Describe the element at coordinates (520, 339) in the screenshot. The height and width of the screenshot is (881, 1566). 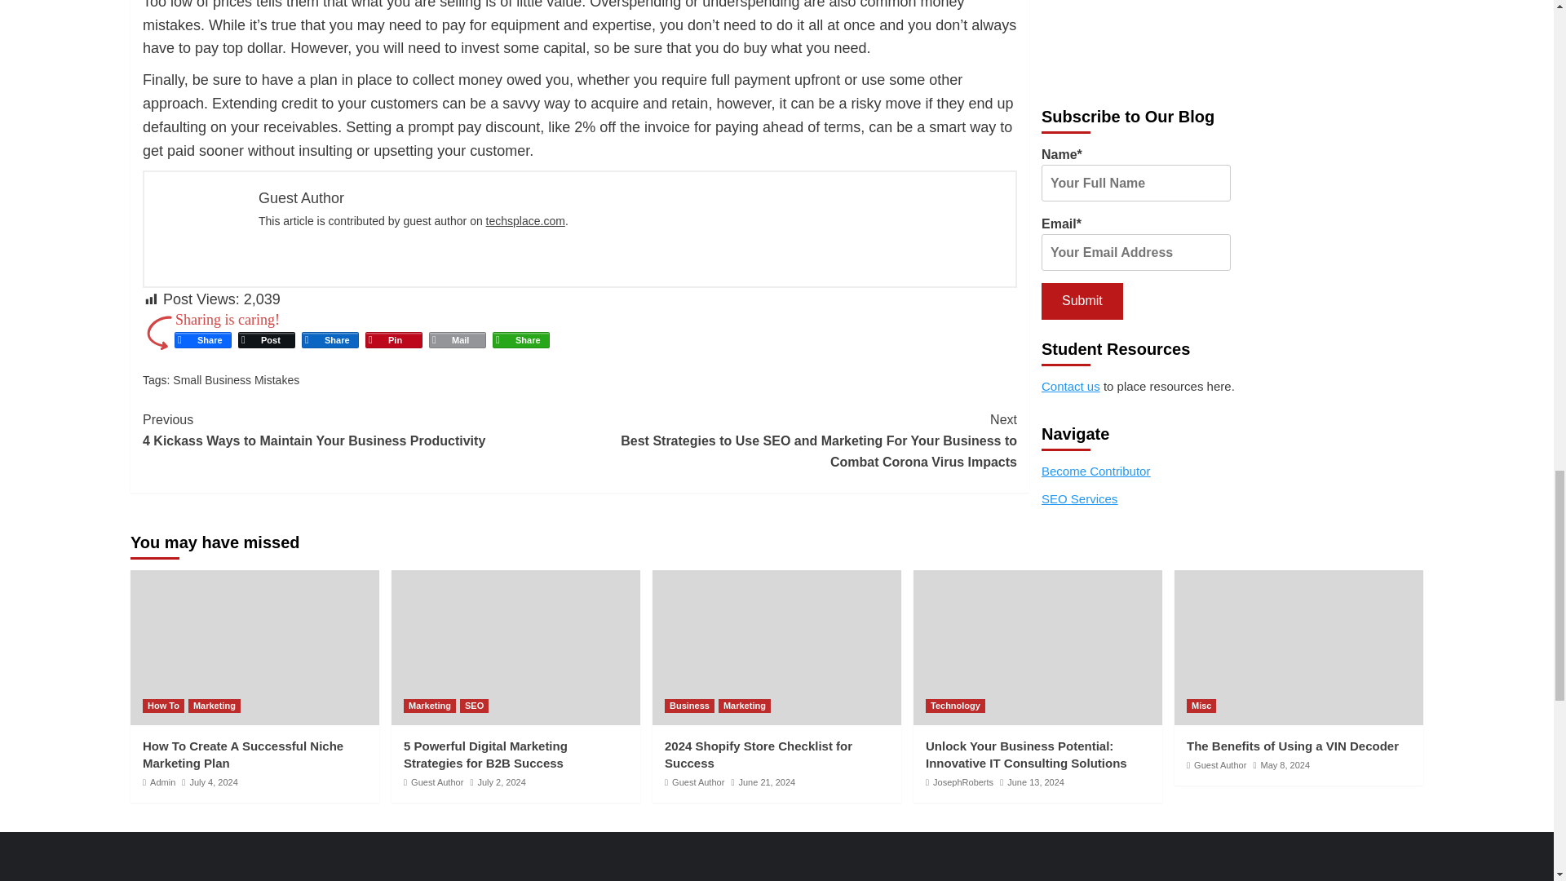
I see `WhatsApp` at that location.